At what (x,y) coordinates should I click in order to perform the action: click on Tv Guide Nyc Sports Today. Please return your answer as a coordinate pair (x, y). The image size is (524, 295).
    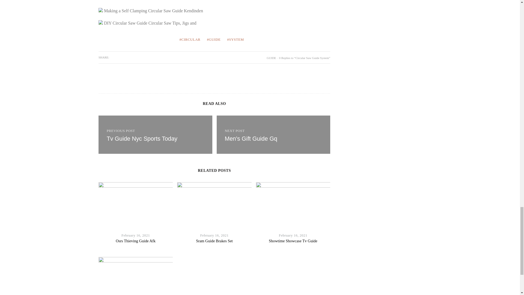
    Looking at the image, I should click on (142, 138).